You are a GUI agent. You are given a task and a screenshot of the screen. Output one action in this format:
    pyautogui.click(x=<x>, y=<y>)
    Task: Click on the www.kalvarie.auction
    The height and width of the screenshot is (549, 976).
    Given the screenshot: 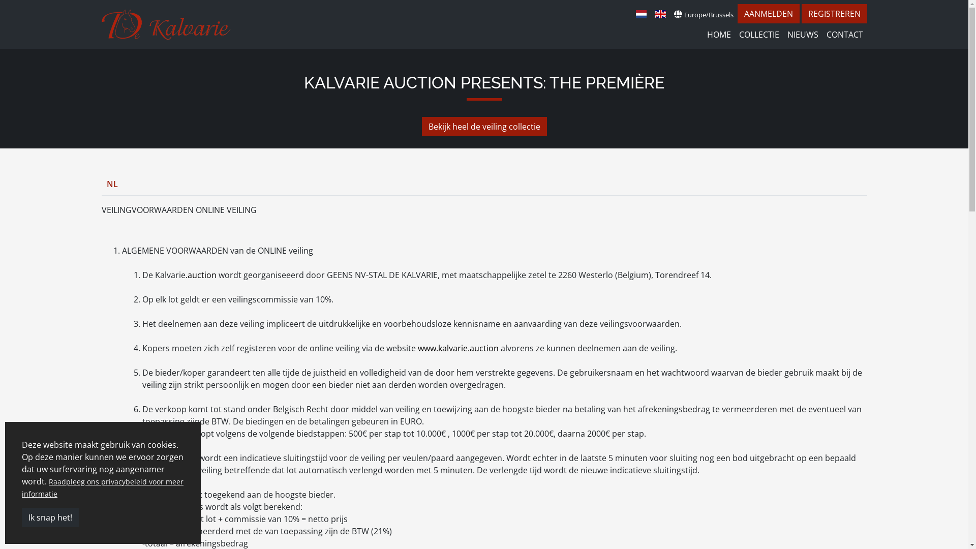 What is the action you would take?
    pyautogui.click(x=459, y=348)
    